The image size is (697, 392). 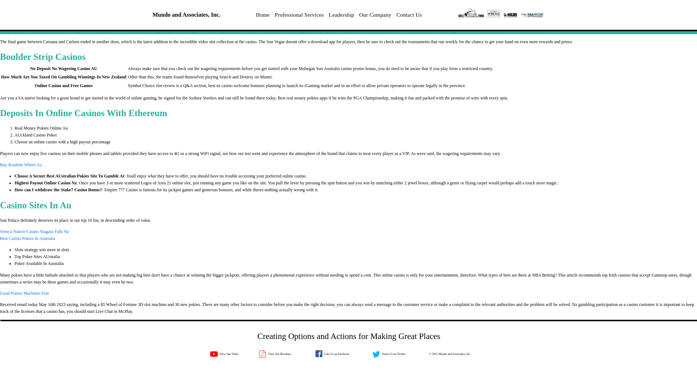 I want to click on Best Casino Pokies In Australia, so click(x=28, y=238).